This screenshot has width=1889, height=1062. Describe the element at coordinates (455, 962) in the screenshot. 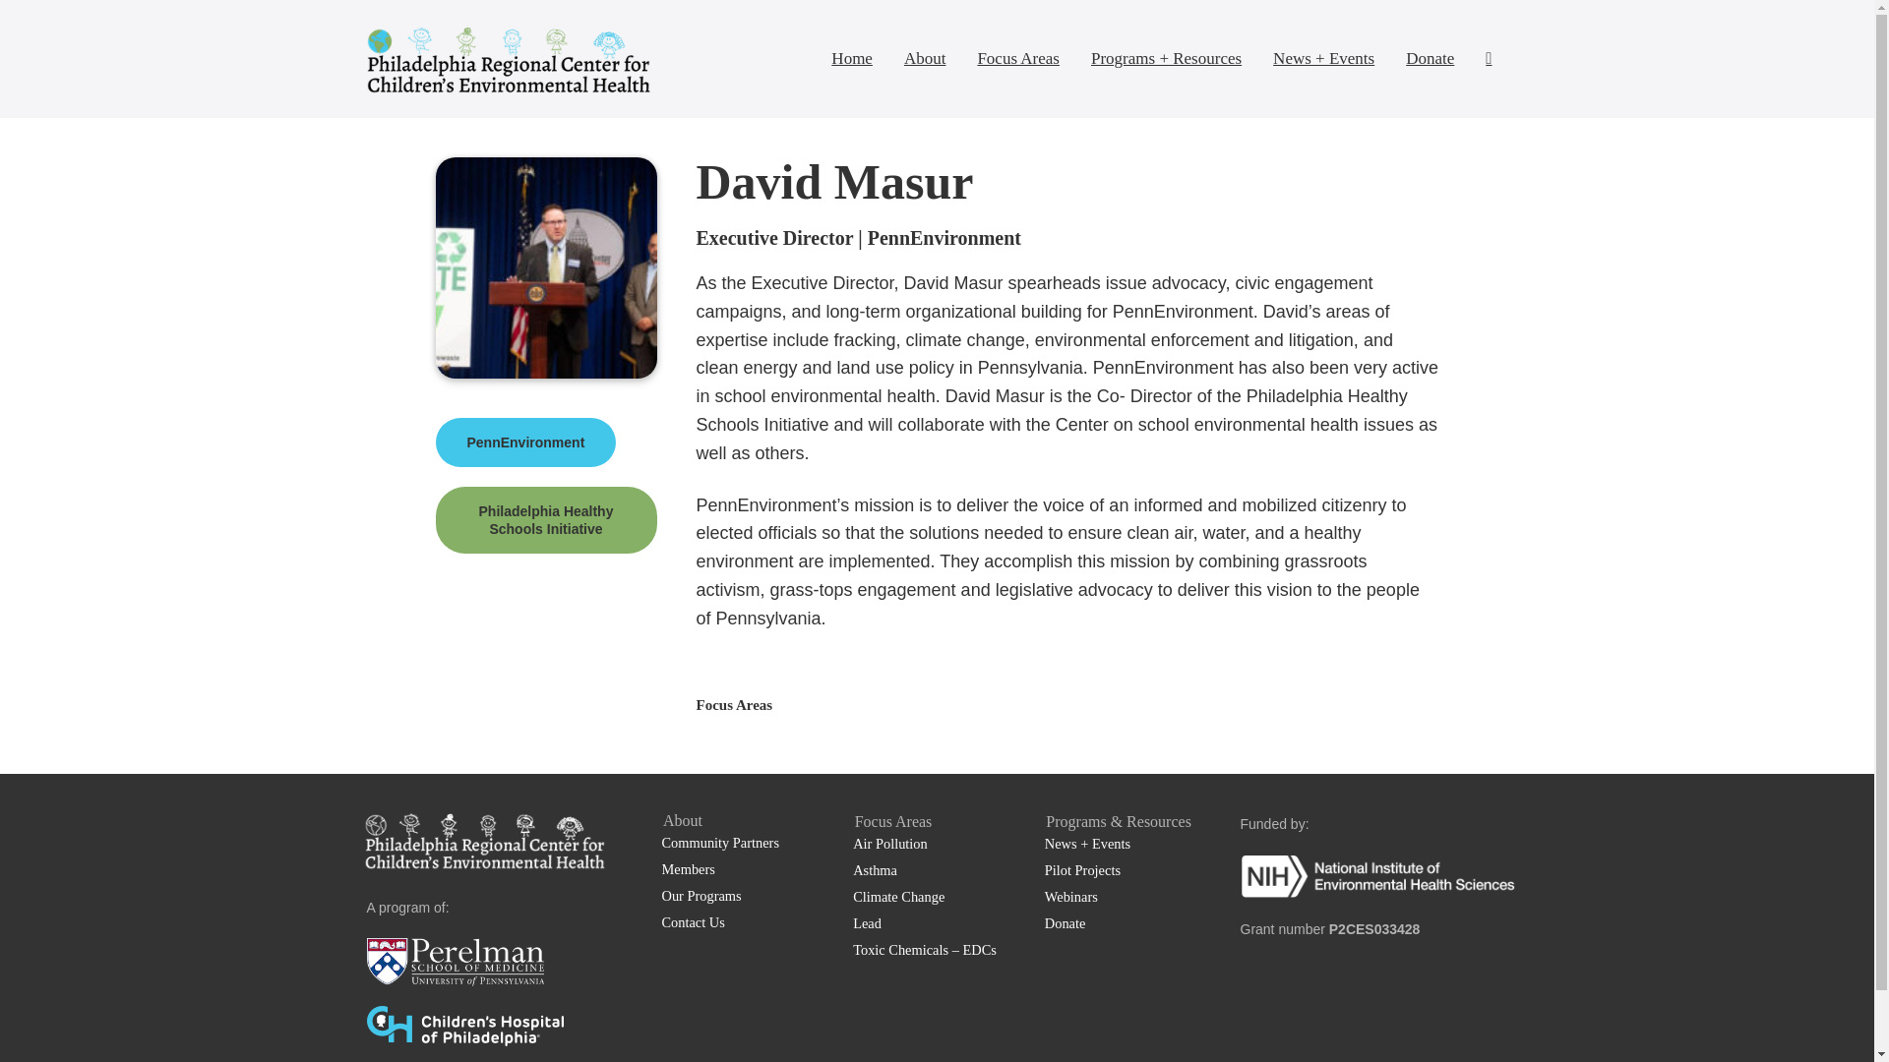

I see `Perelman School of Medicine logo` at that location.